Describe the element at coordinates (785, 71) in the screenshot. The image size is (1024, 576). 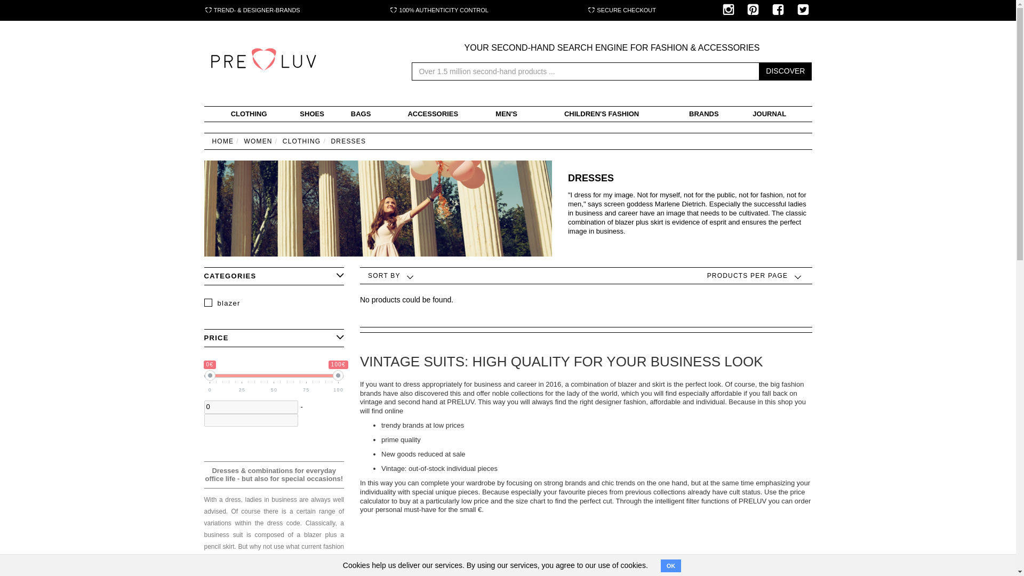
I see `DISCOVER` at that location.